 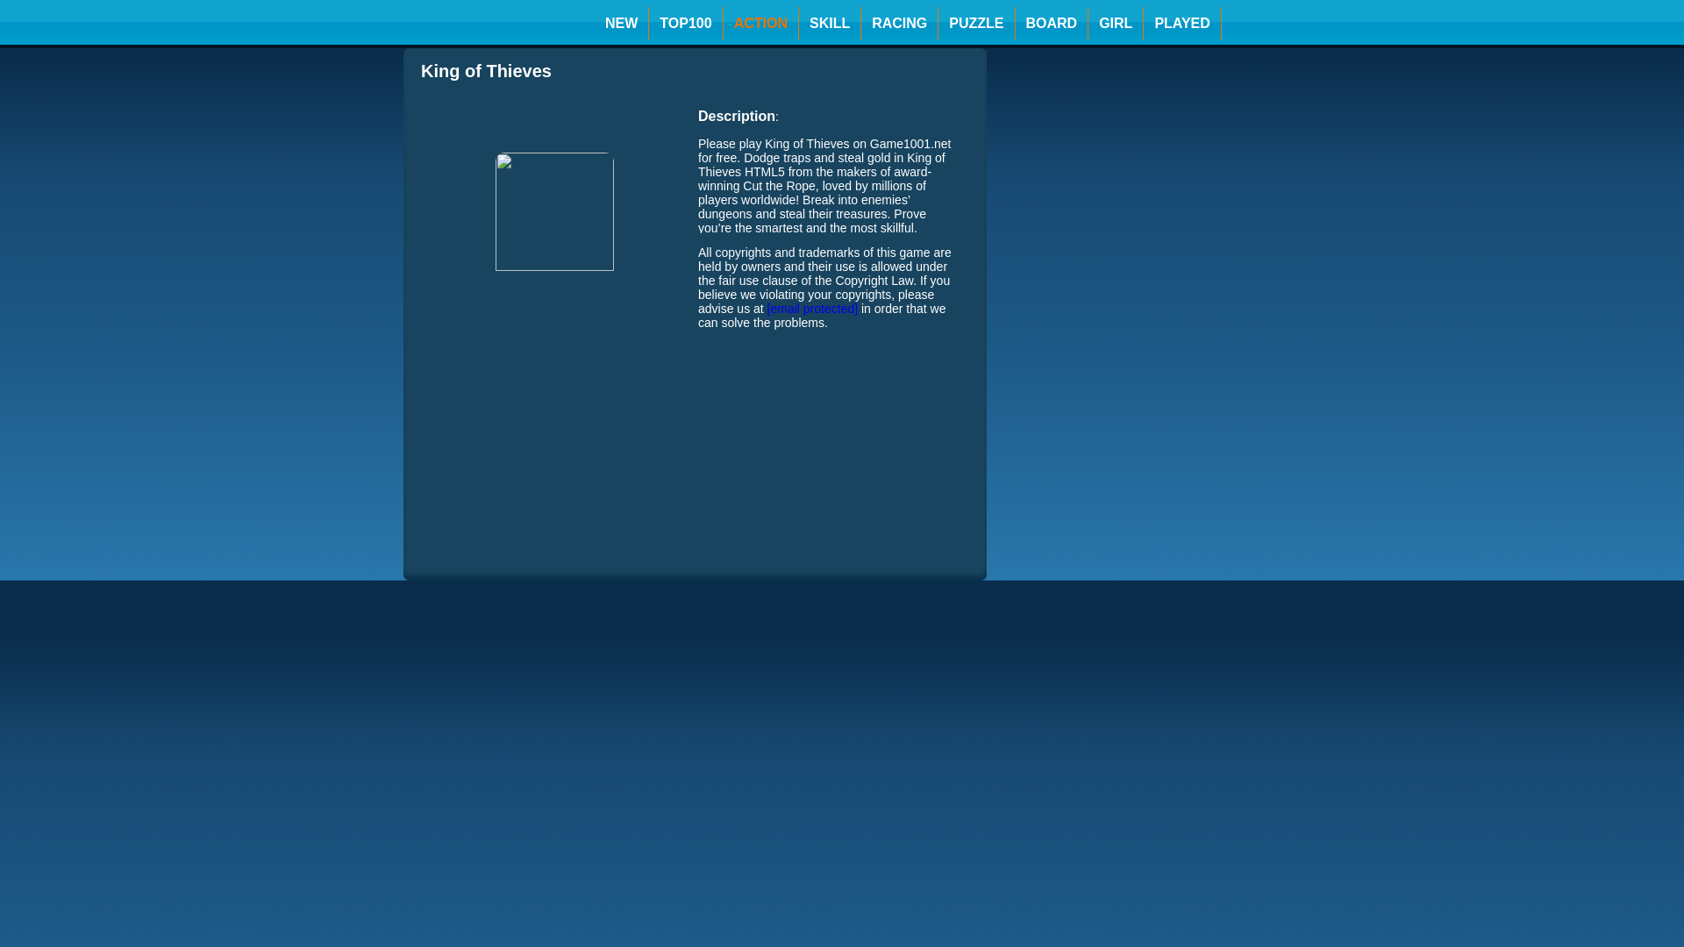 I want to click on ACTION, so click(x=761, y=23).